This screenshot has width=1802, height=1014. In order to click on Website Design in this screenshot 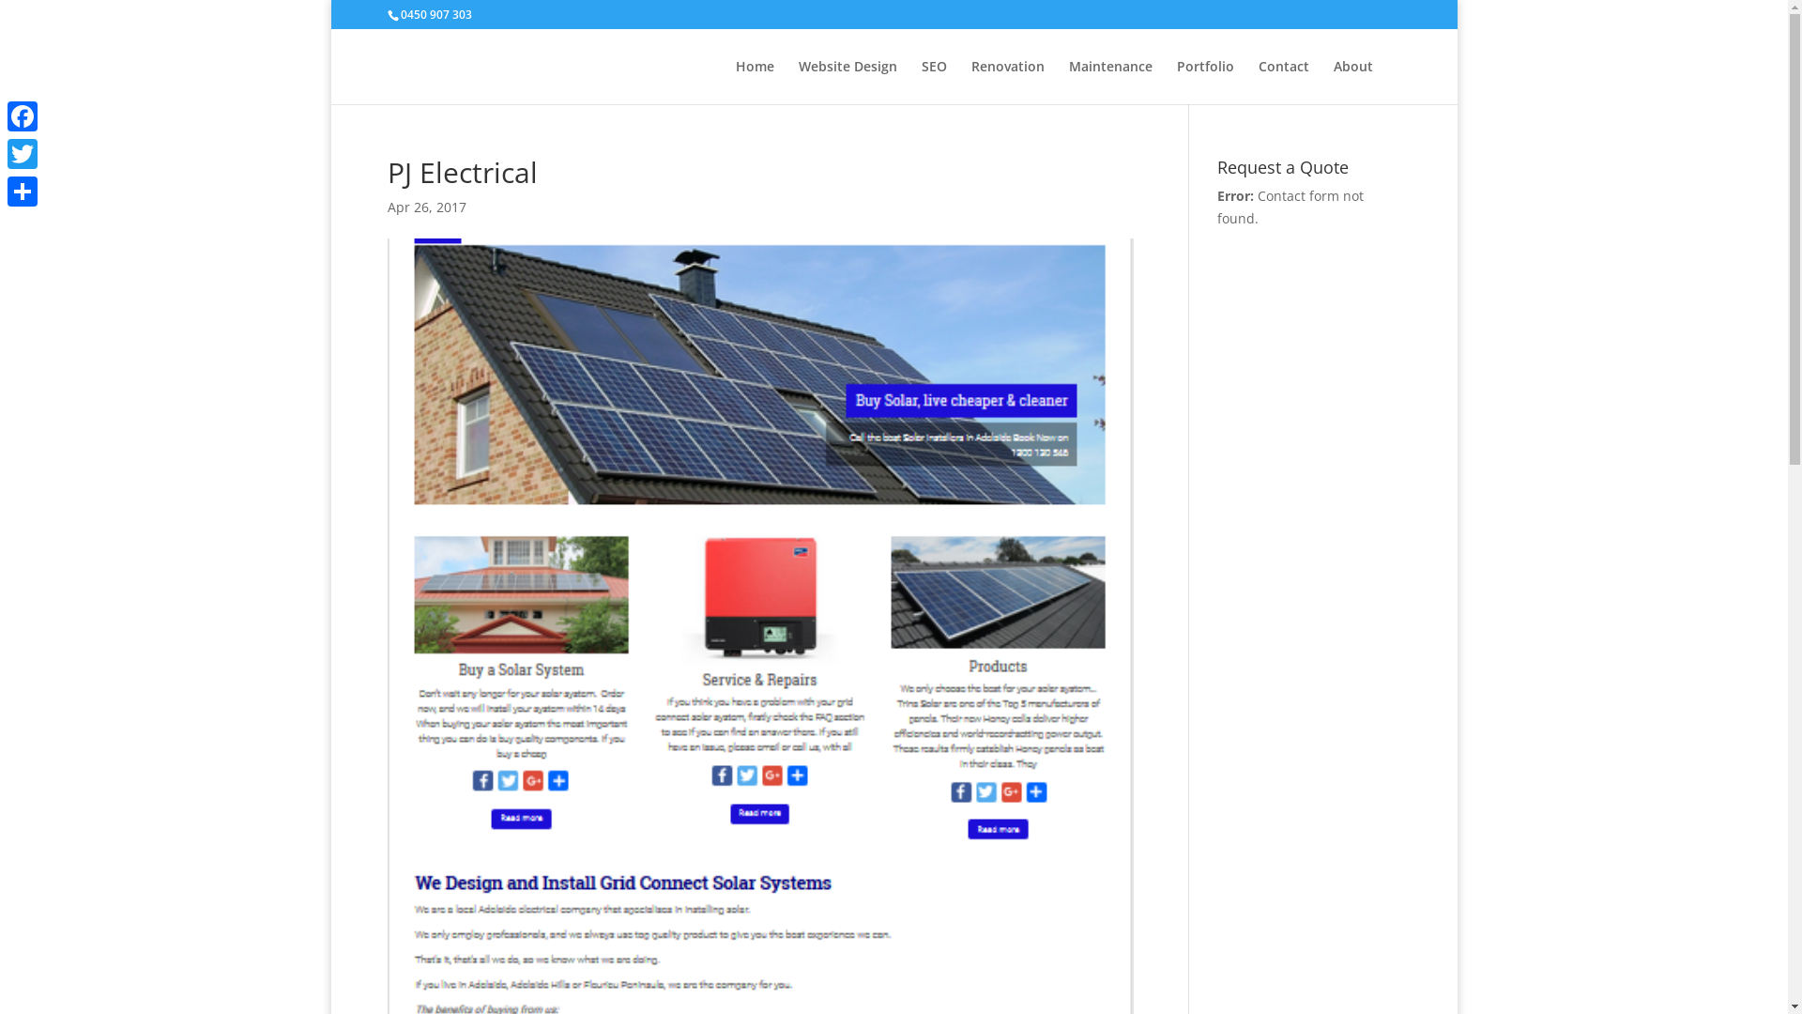, I will do `click(847, 83)`.